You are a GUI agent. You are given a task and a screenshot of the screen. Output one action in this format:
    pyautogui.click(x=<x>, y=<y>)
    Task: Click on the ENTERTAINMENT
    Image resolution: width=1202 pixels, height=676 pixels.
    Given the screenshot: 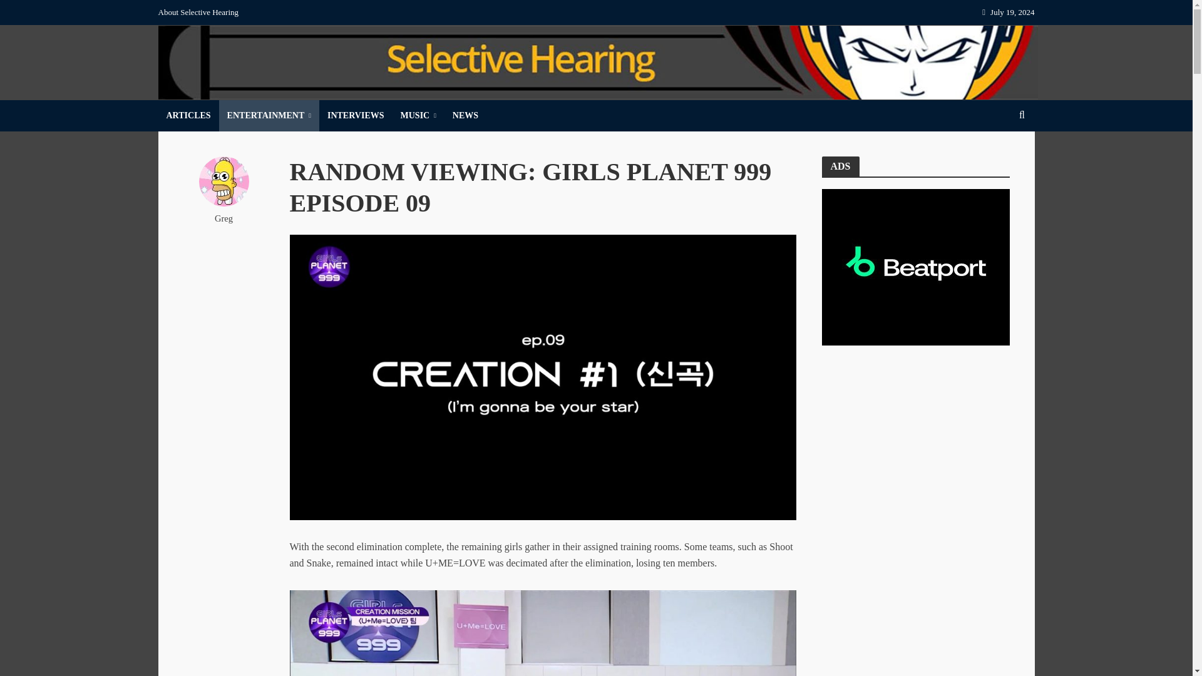 What is the action you would take?
    pyautogui.click(x=269, y=115)
    